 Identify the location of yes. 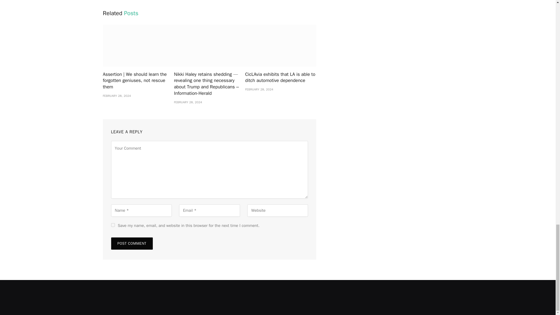
(113, 225).